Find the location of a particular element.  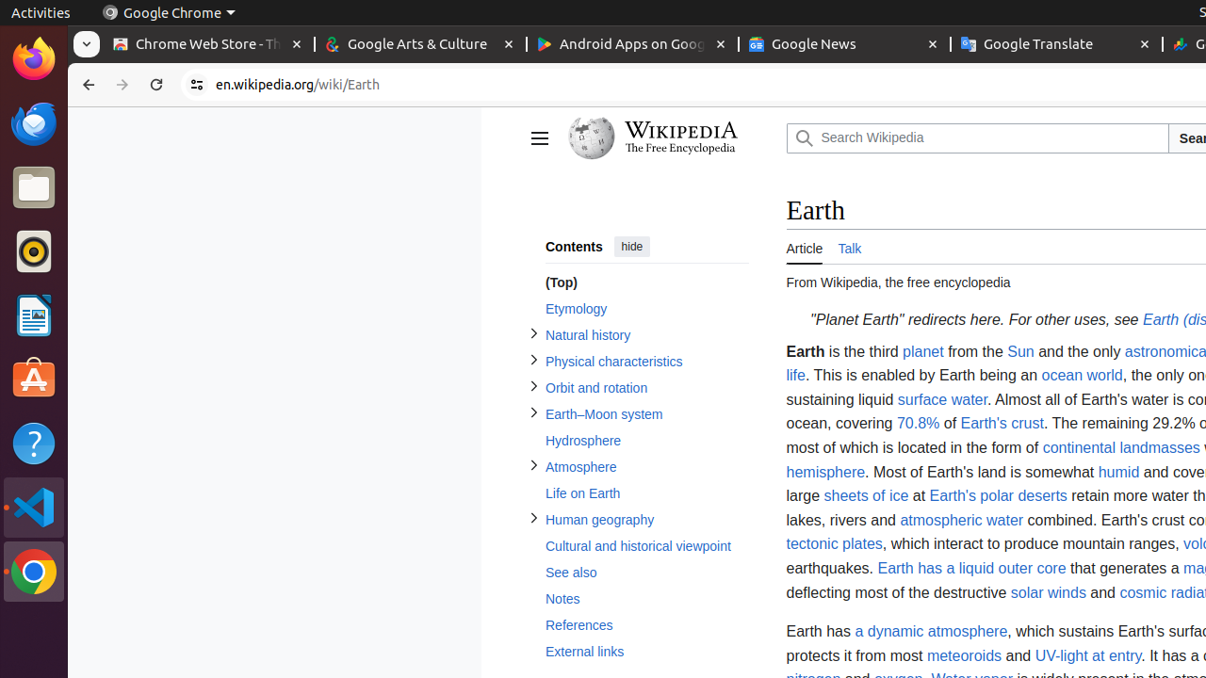

Toggle Human geography subsection is located at coordinates (533, 518).